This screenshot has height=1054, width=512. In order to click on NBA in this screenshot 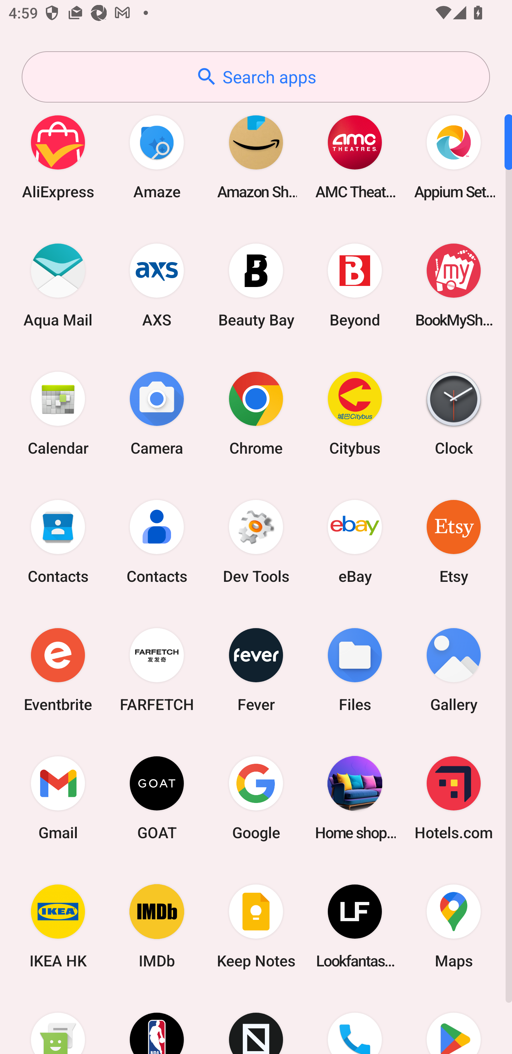, I will do `click(157, 1022)`.